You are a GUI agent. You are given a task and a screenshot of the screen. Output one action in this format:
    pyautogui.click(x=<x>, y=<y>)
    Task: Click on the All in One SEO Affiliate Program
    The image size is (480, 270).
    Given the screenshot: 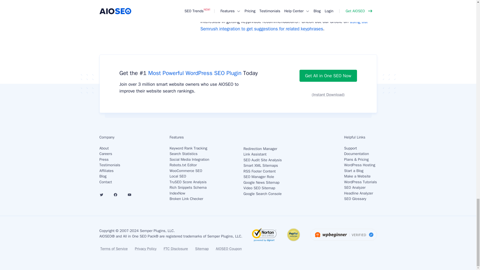 What is the action you would take?
    pyautogui.click(x=106, y=170)
    